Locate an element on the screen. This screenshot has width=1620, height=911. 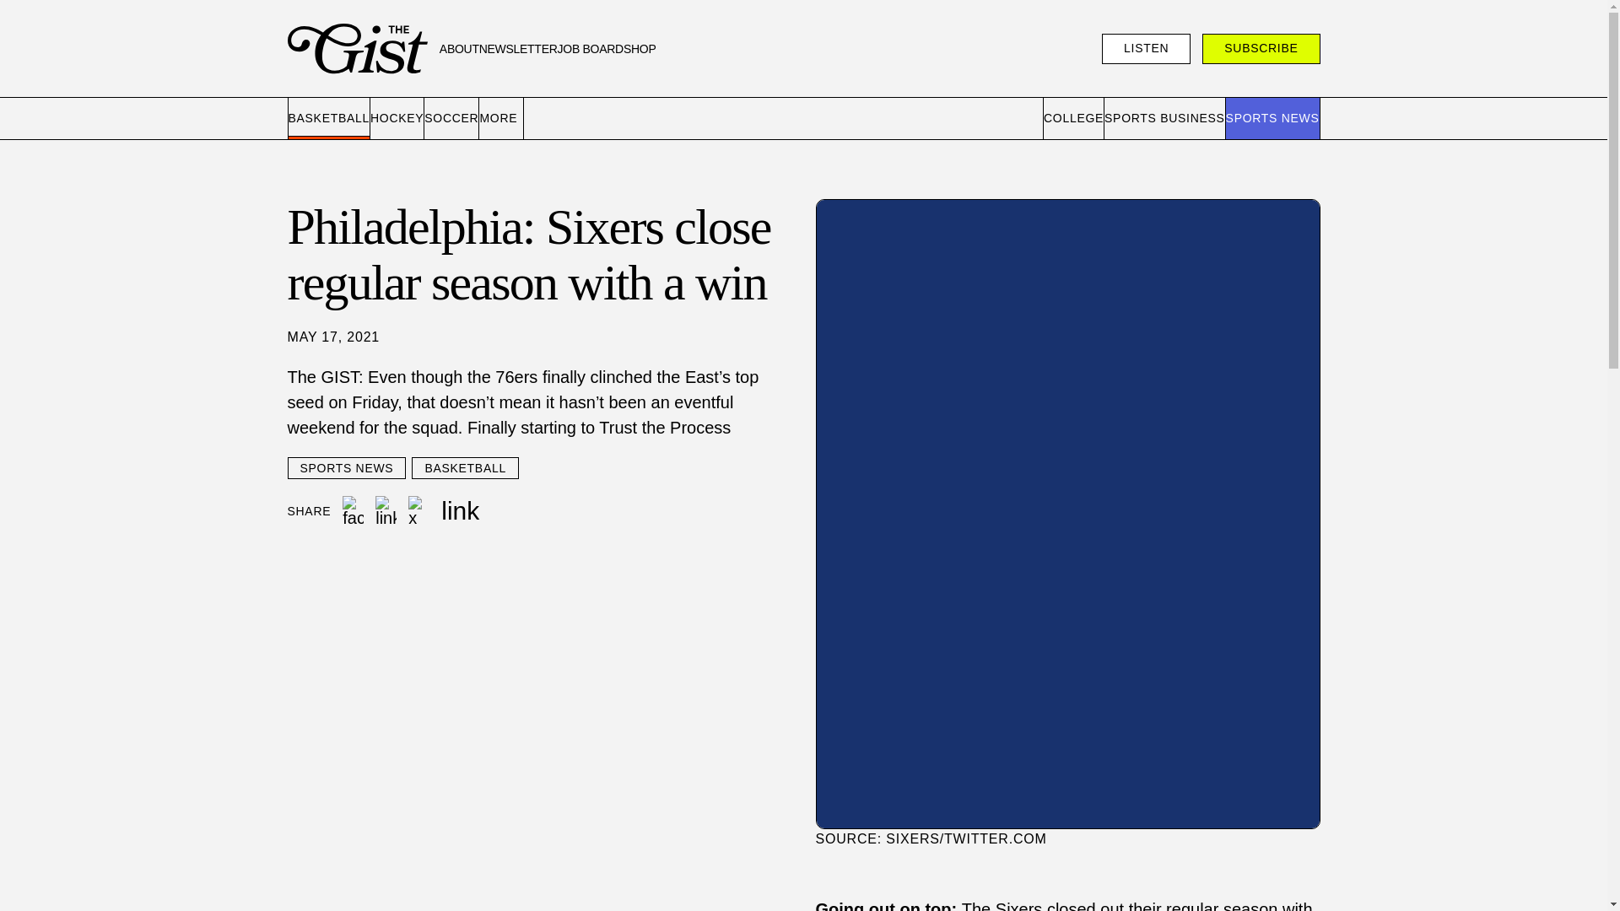
JOB BOARD is located at coordinates (591, 49).